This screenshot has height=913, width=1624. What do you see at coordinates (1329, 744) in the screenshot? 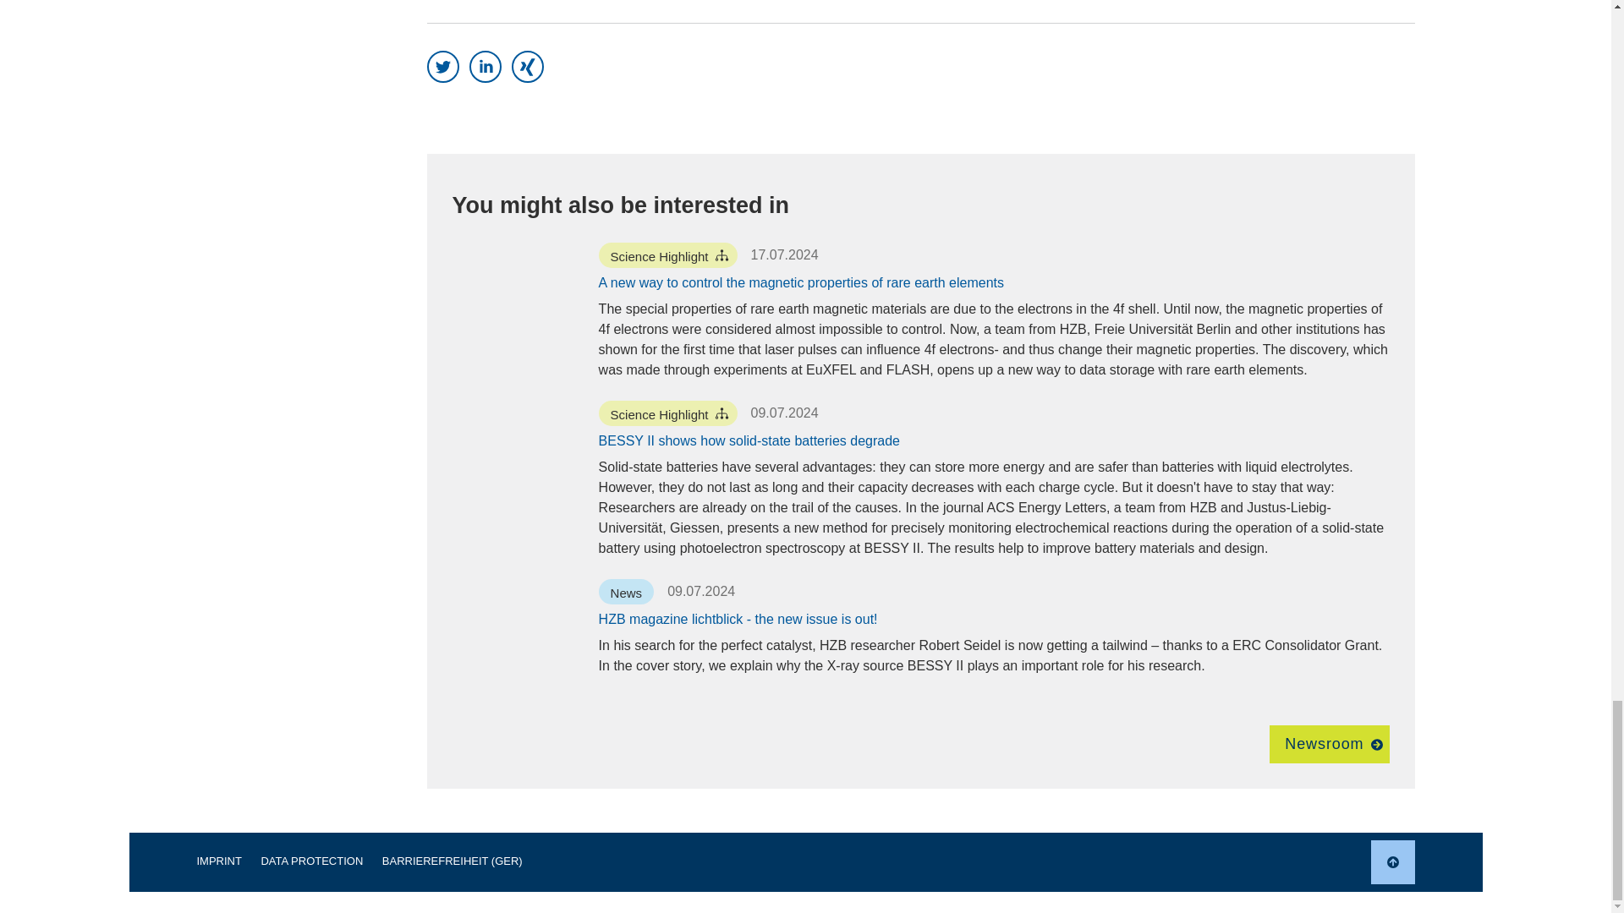
I see `Newsroom` at bounding box center [1329, 744].